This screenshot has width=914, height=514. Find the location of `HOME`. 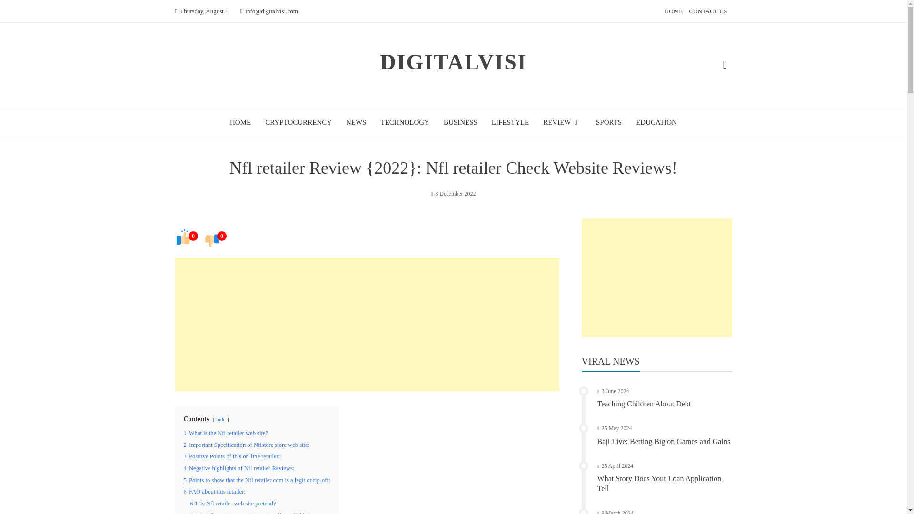

HOME is located at coordinates (240, 122).